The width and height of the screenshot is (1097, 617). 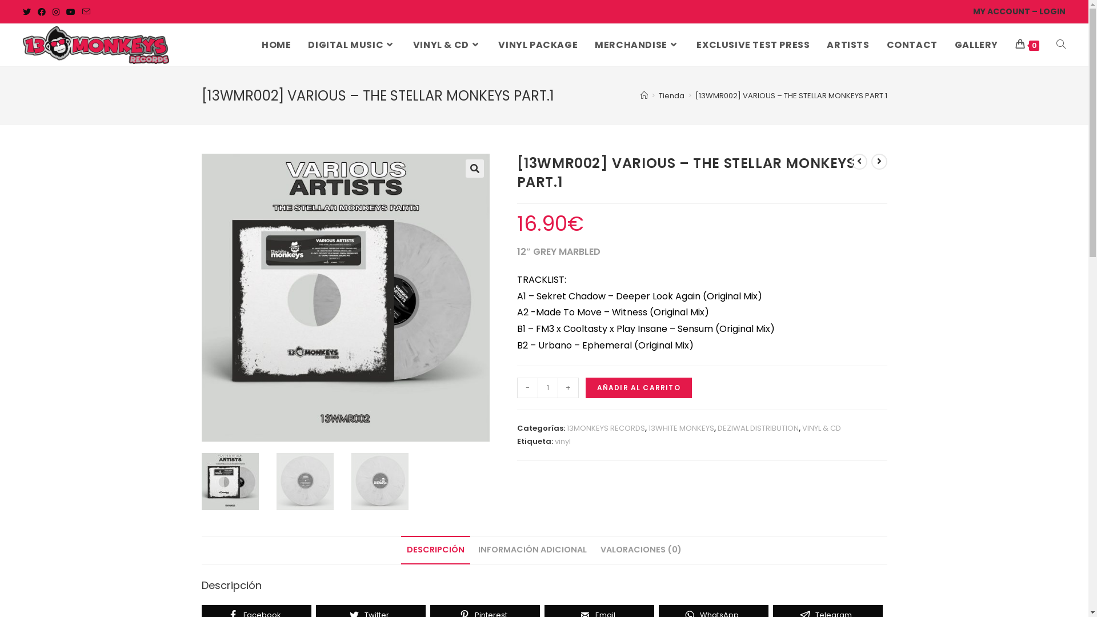 What do you see at coordinates (822, 428) in the screenshot?
I see `VINYL & CD` at bounding box center [822, 428].